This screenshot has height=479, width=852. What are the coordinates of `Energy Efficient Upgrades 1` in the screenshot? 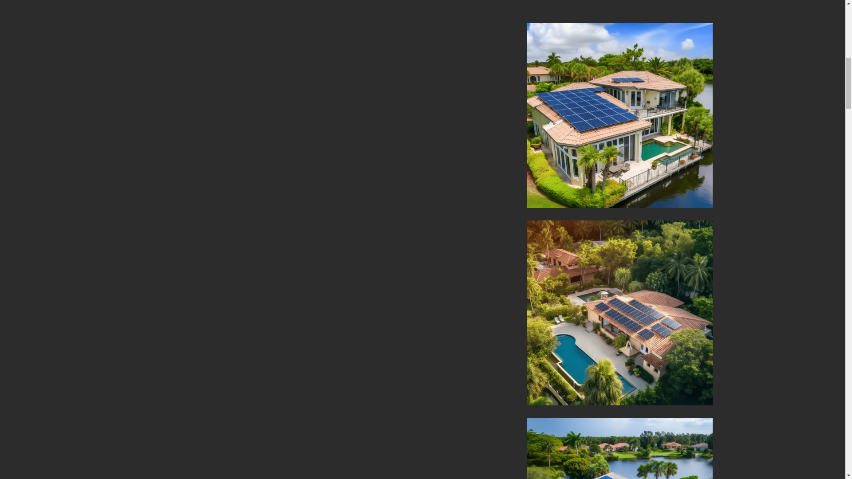 It's located at (619, 115).